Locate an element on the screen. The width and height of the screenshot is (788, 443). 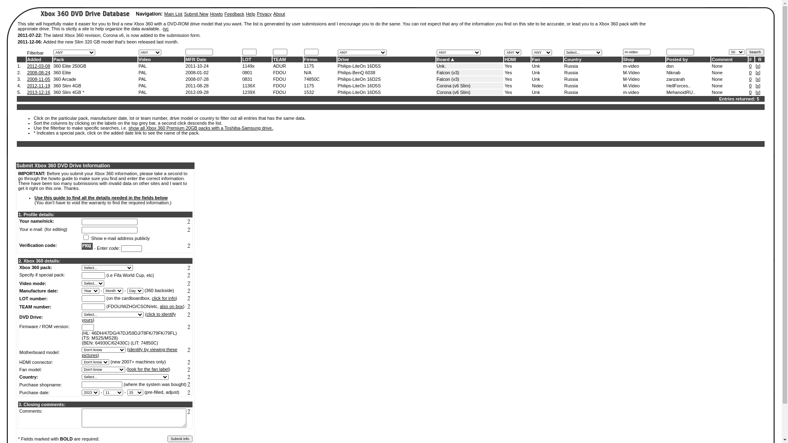
74850C is located at coordinates (312, 79).